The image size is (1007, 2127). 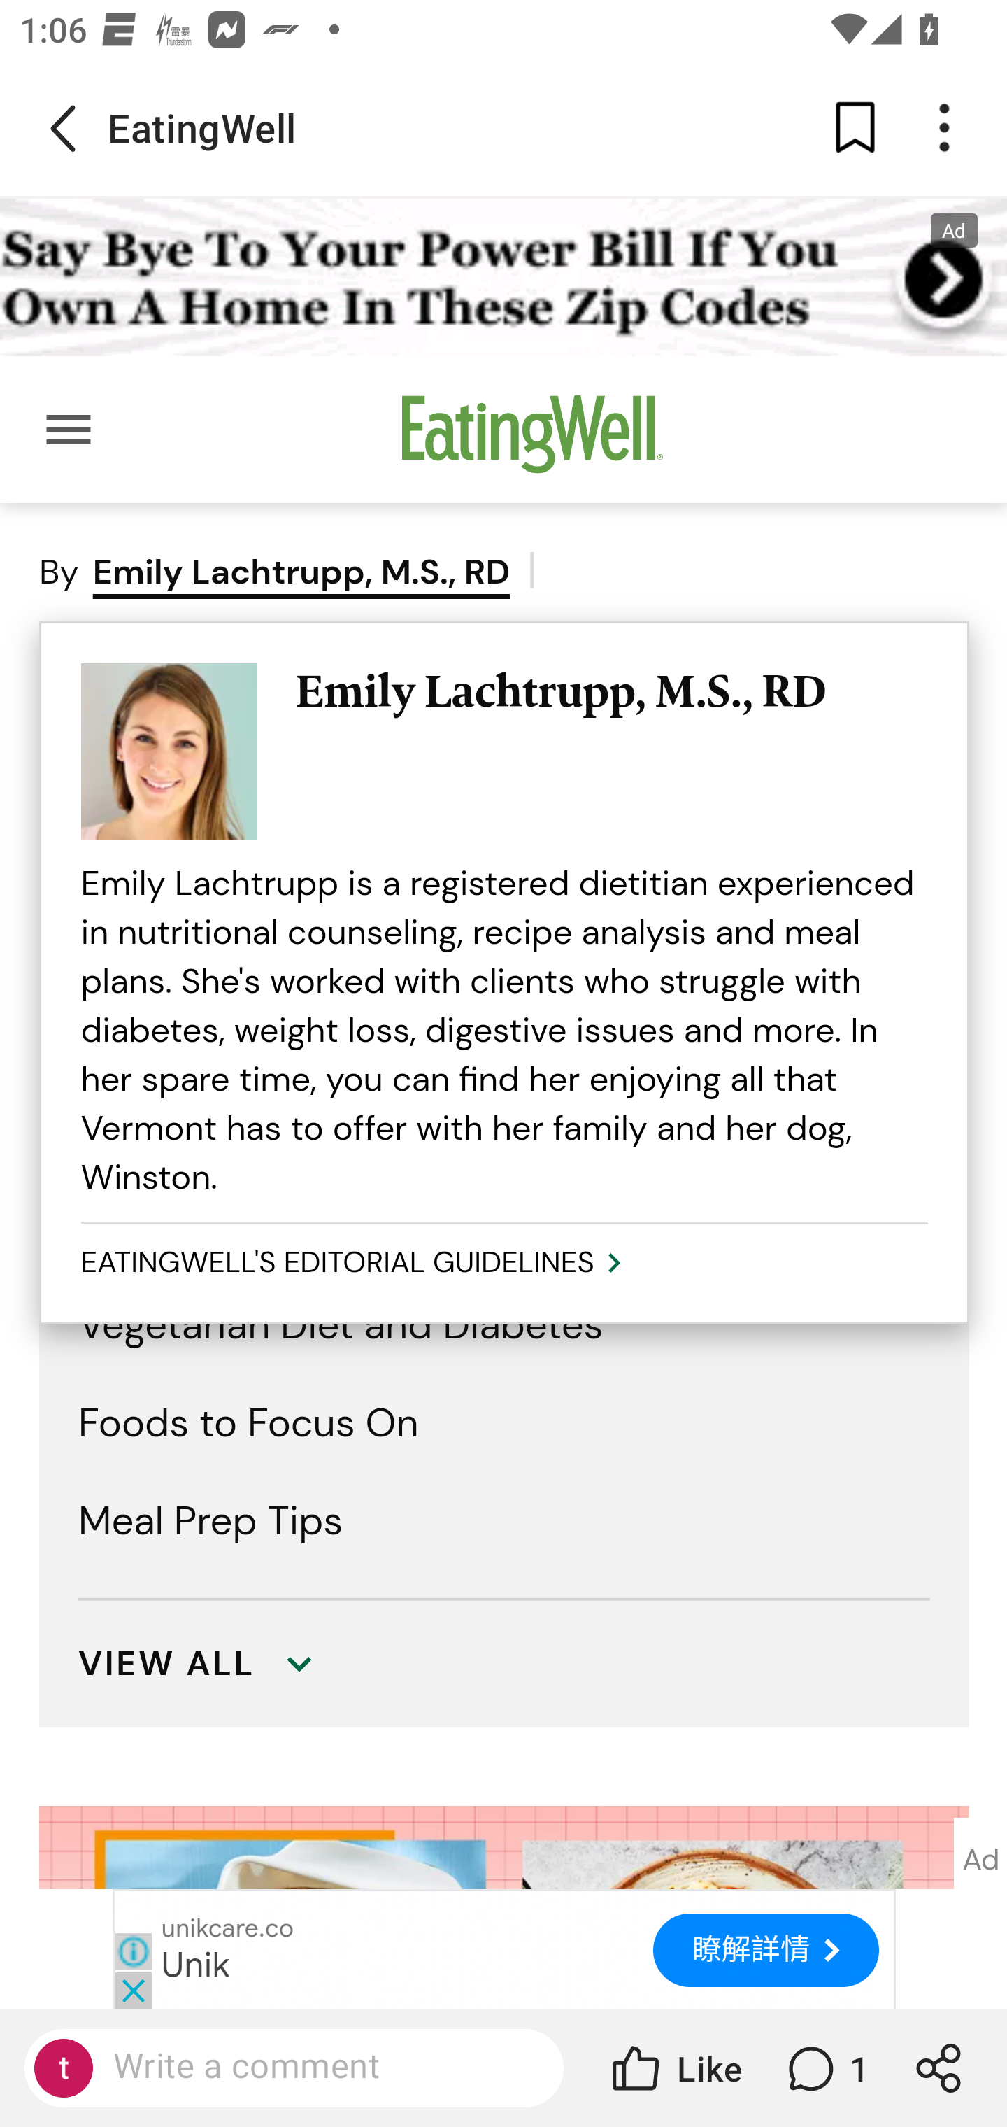 I want to click on Meal Prep Tips, so click(x=211, y=1522).